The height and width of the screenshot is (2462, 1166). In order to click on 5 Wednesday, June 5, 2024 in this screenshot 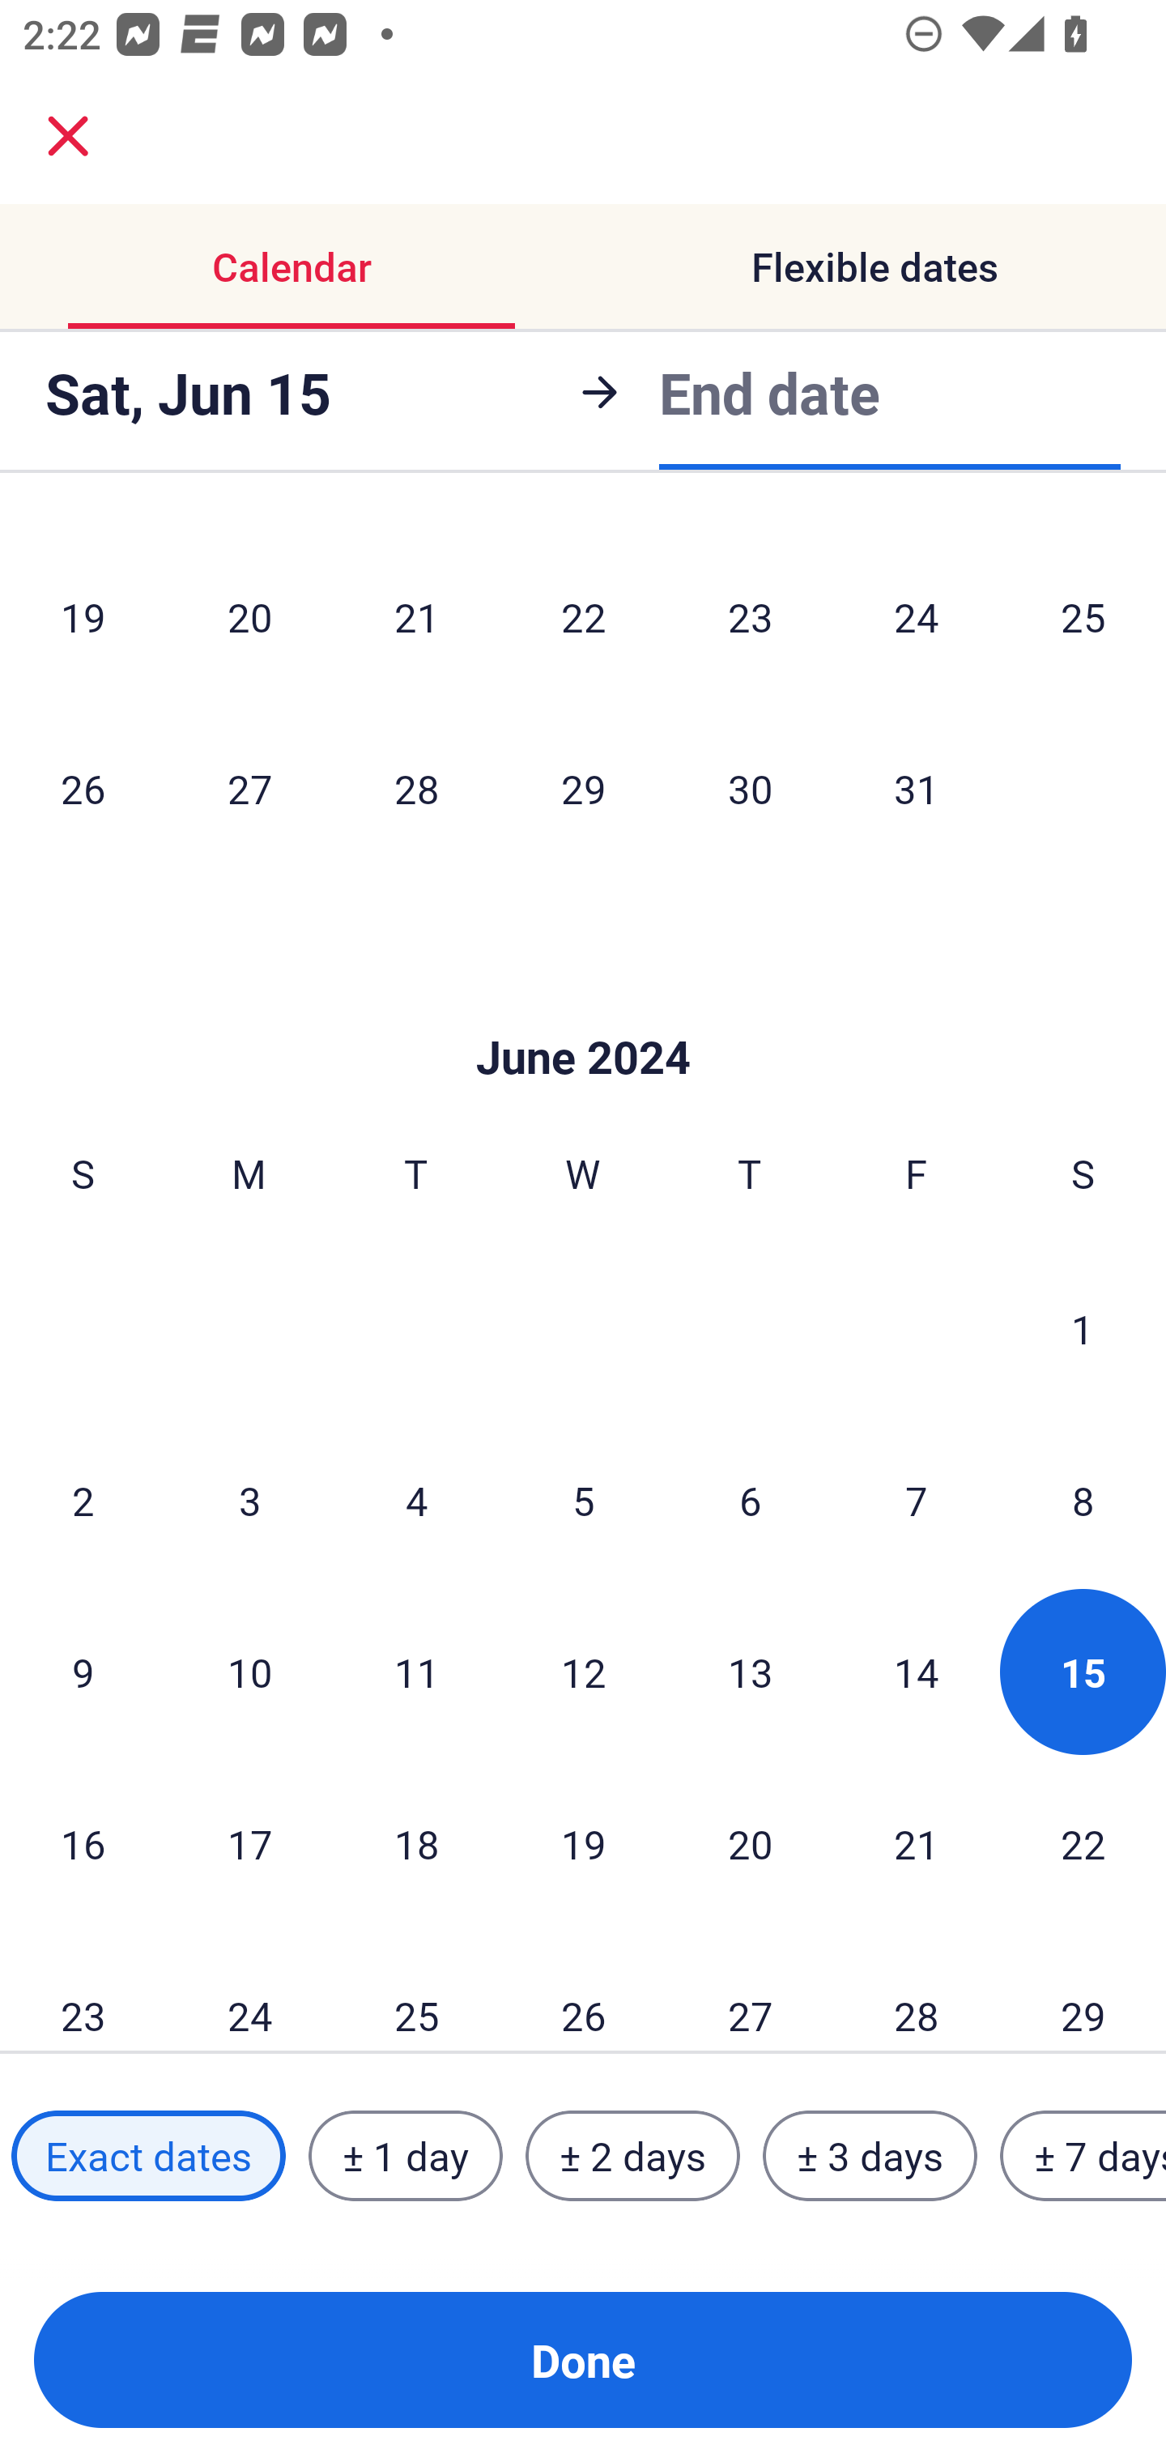, I will do `click(583, 1500)`.